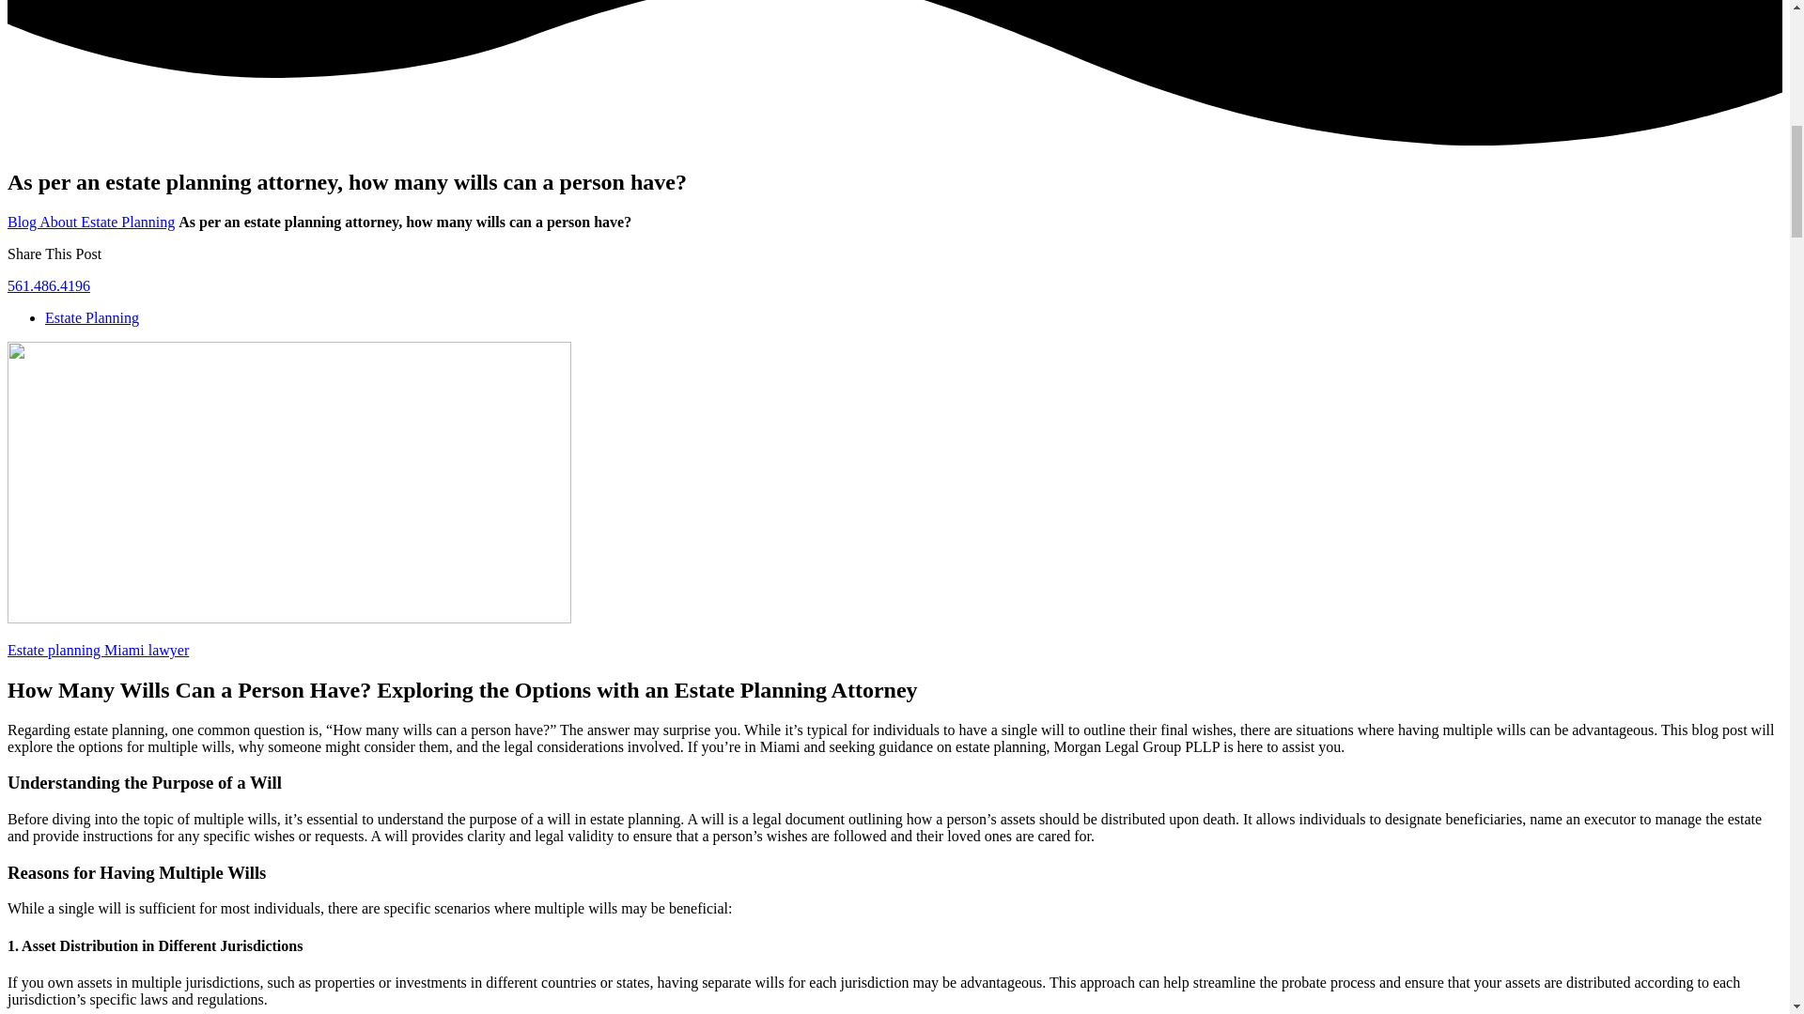 The width and height of the screenshot is (1804, 1014). I want to click on 561.486.4196, so click(49, 285).